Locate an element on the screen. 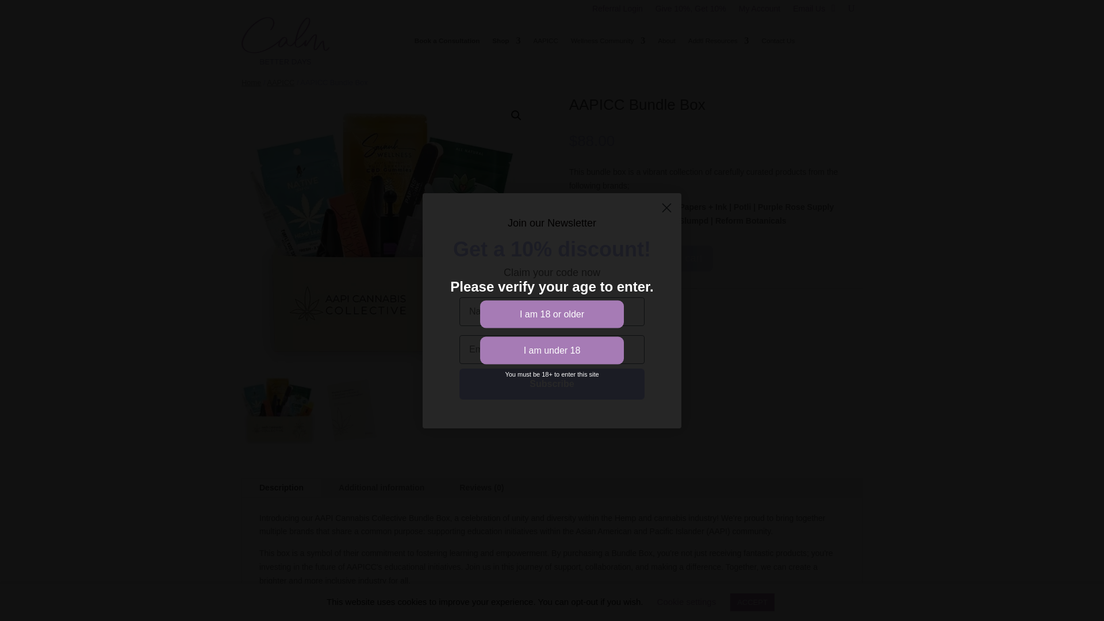 The height and width of the screenshot is (621, 1104). Qty is located at coordinates (616, 255).